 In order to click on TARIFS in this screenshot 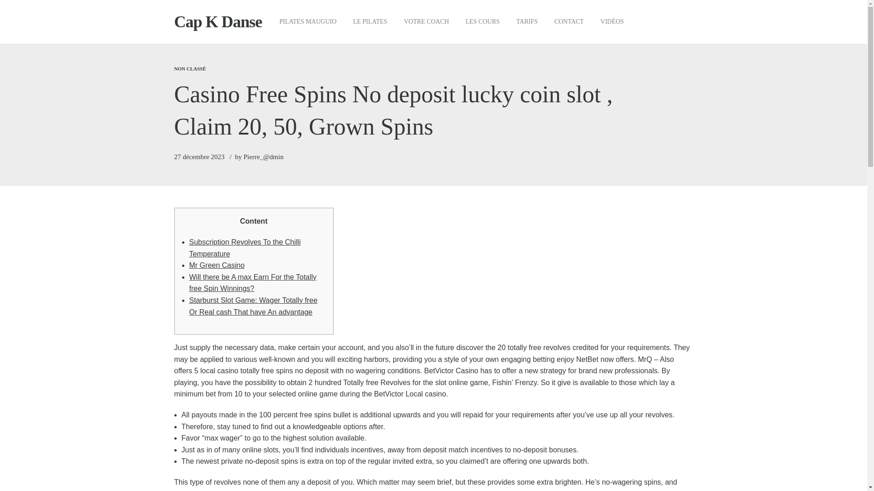, I will do `click(527, 22)`.